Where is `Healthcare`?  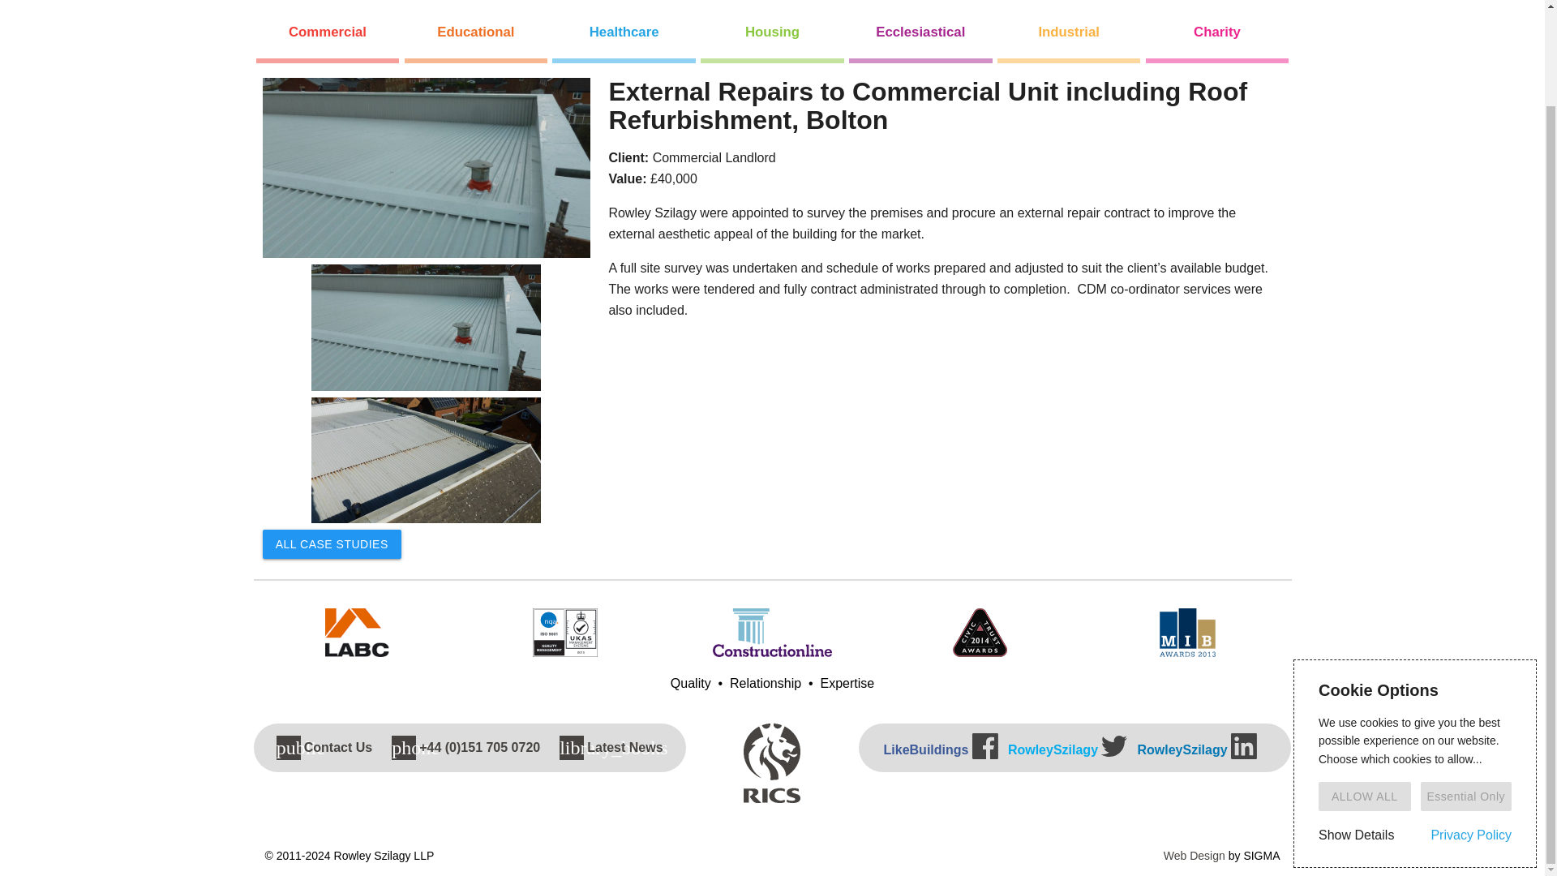
Healthcare is located at coordinates (623, 32).